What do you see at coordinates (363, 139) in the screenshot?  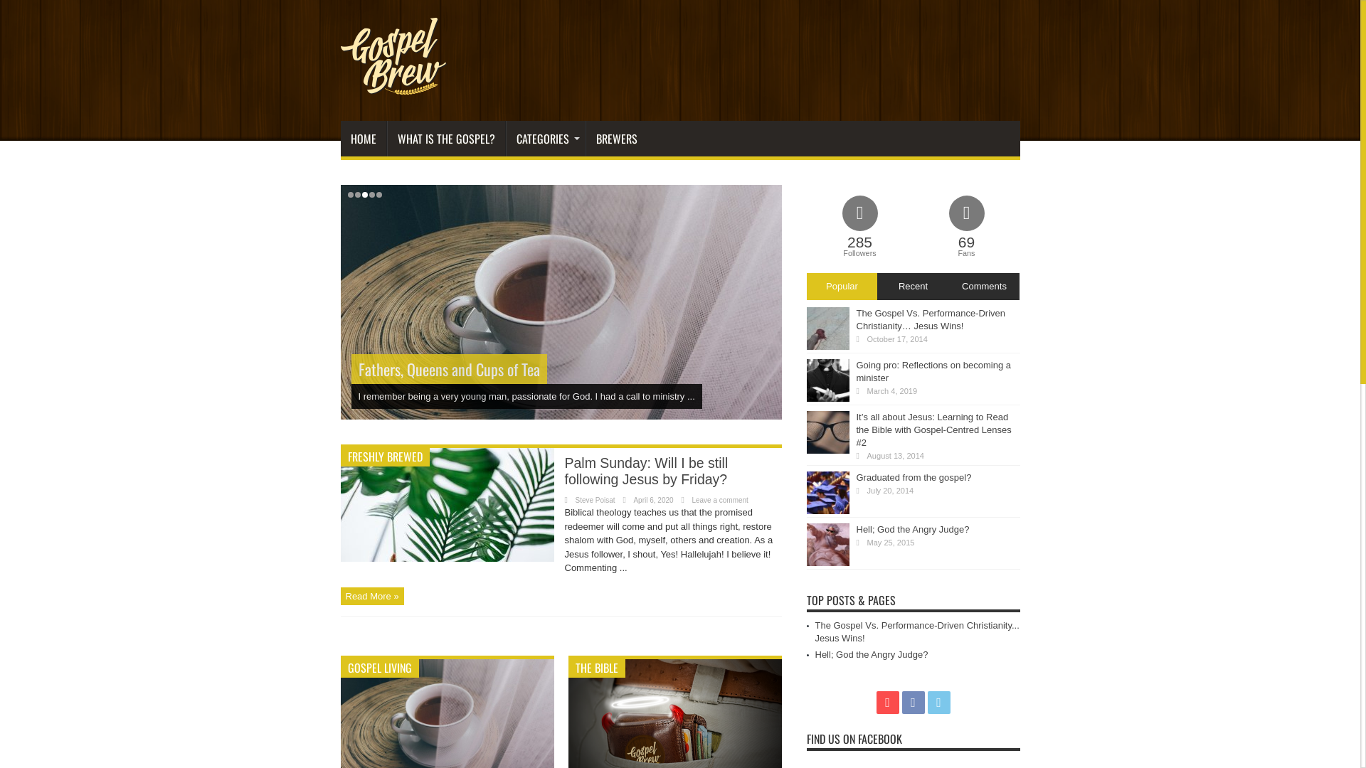 I see `HOME` at bounding box center [363, 139].